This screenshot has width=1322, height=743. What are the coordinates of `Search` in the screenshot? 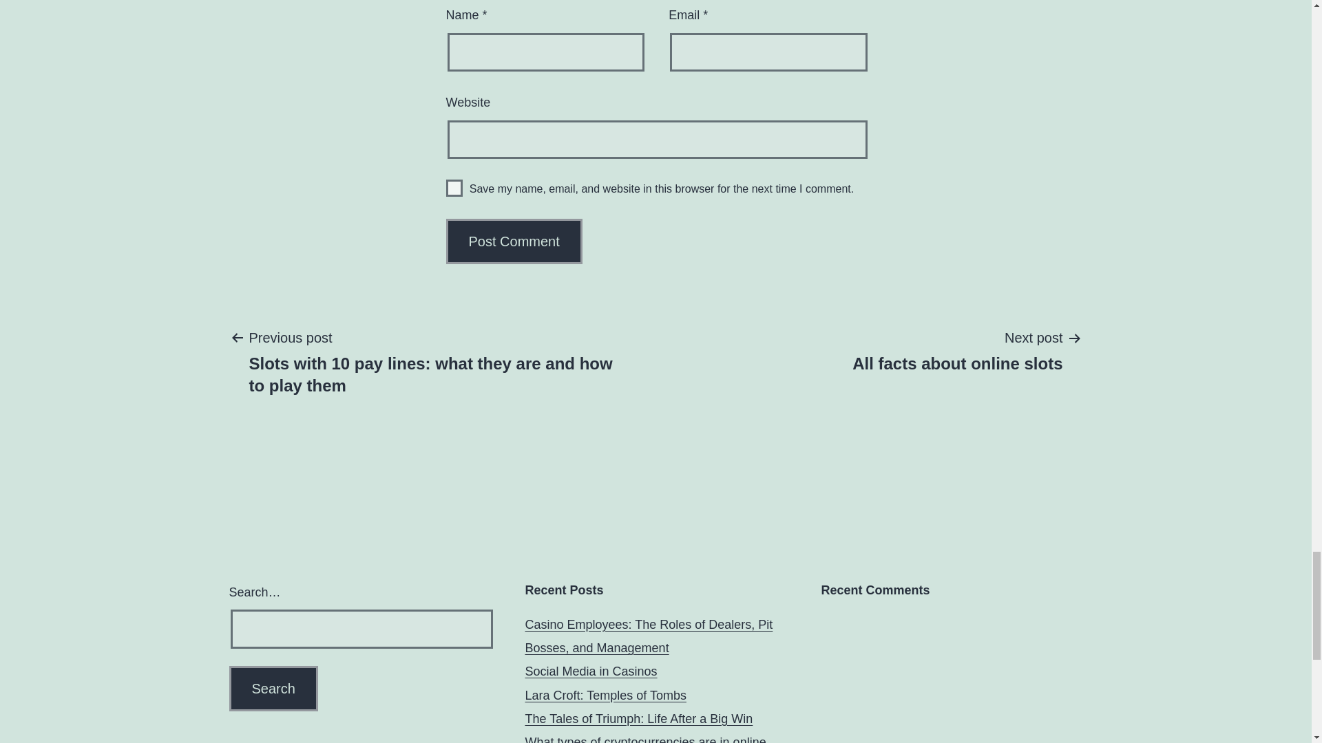 It's located at (638, 718).